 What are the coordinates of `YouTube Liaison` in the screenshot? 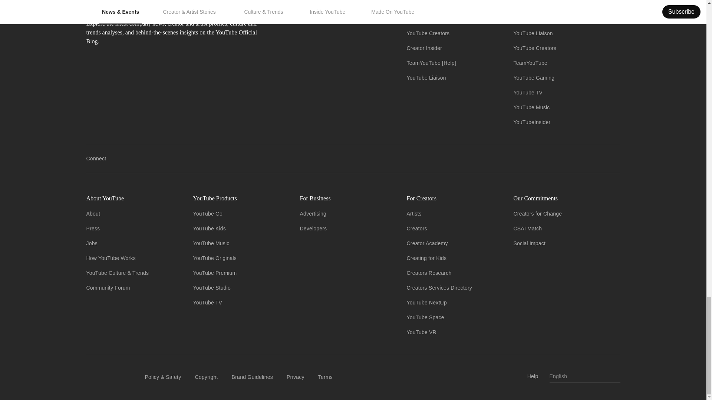 It's located at (426, 78).